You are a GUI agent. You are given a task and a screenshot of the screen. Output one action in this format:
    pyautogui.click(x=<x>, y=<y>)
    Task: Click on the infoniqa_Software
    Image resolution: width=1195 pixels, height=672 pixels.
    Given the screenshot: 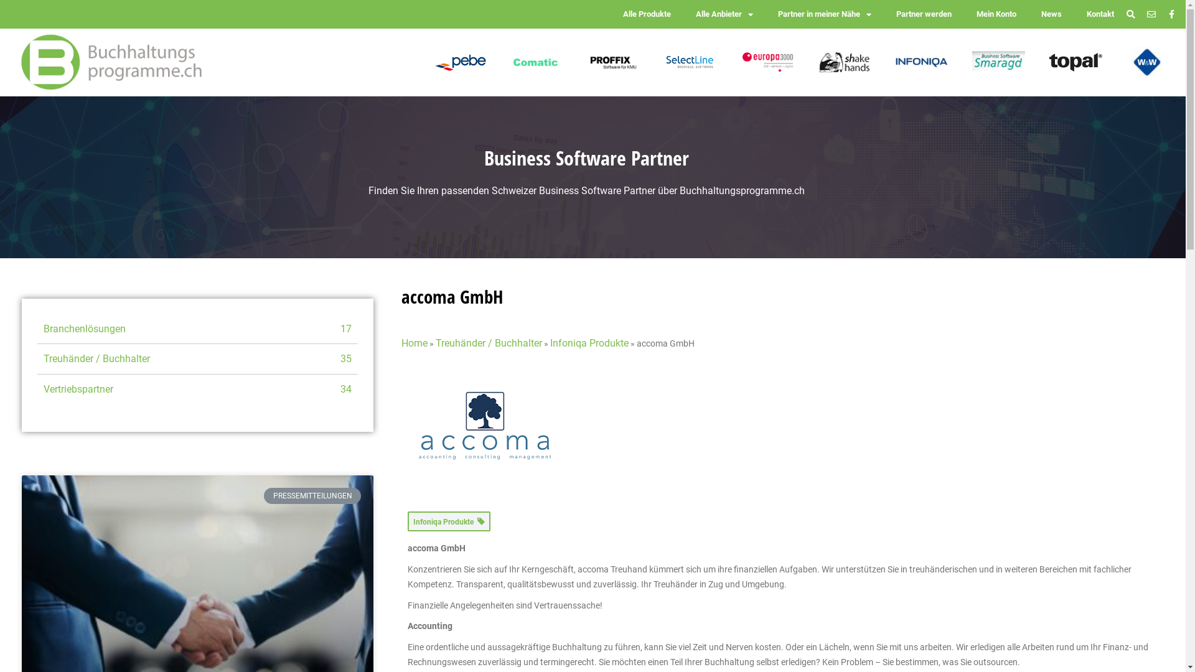 What is the action you would take?
    pyautogui.click(x=921, y=62)
    